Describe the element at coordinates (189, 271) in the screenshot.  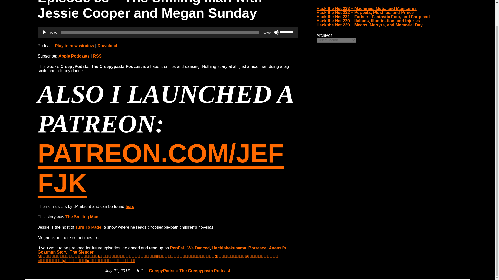
I see `CreepyPodsta: The Creepypasta Podcast` at that location.